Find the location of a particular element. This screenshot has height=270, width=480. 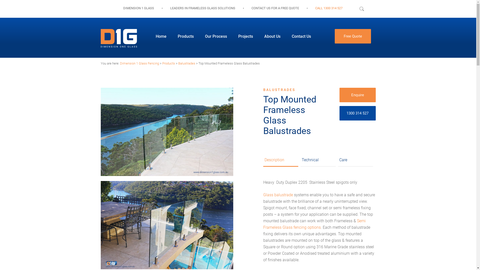

Products is located at coordinates (185, 36).